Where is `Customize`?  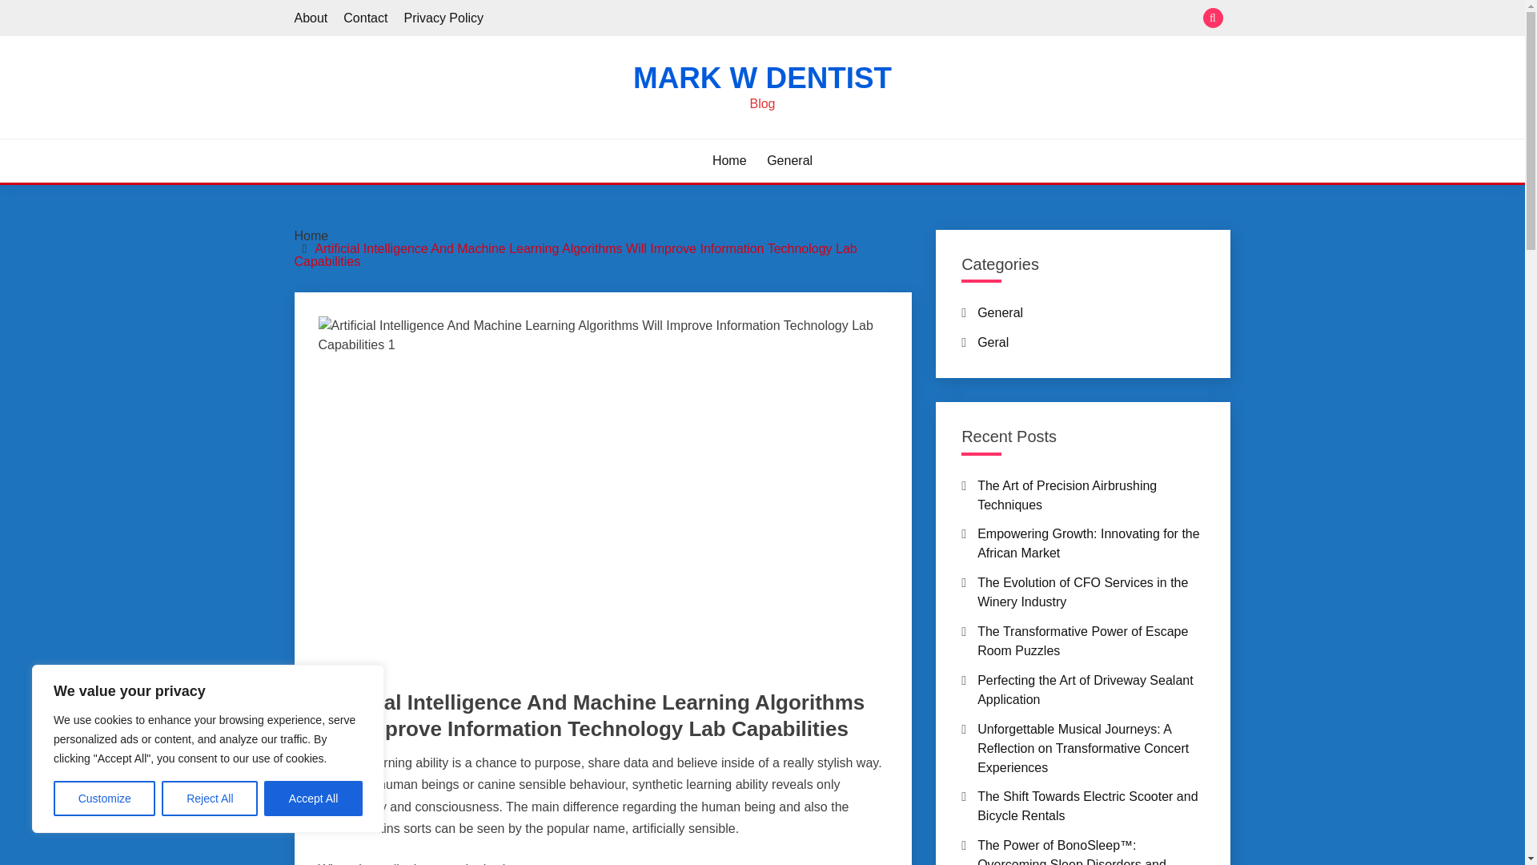 Customize is located at coordinates (104, 799).